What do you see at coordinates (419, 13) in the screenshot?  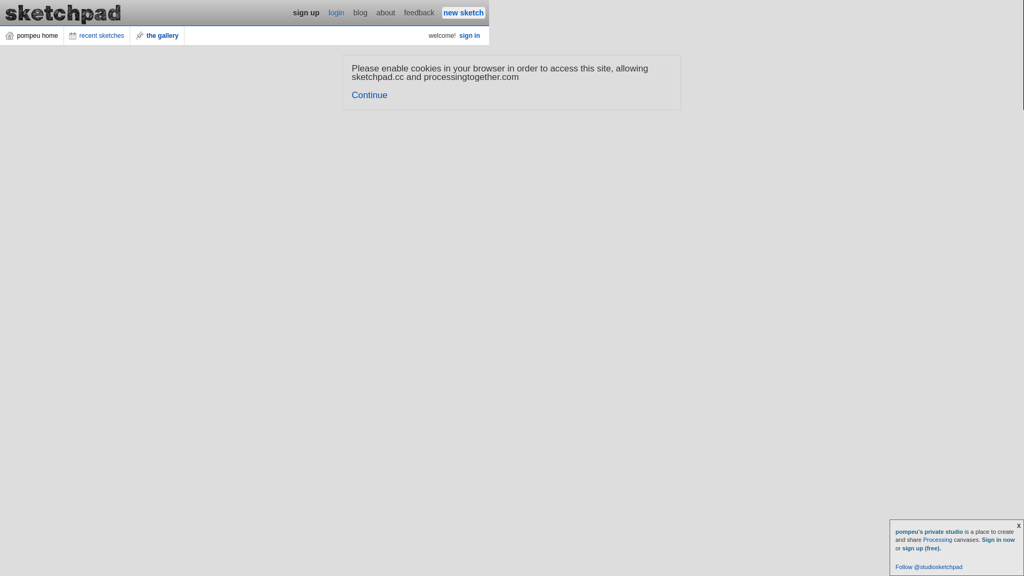 I see `feedback` at bounding box center [419, 13].